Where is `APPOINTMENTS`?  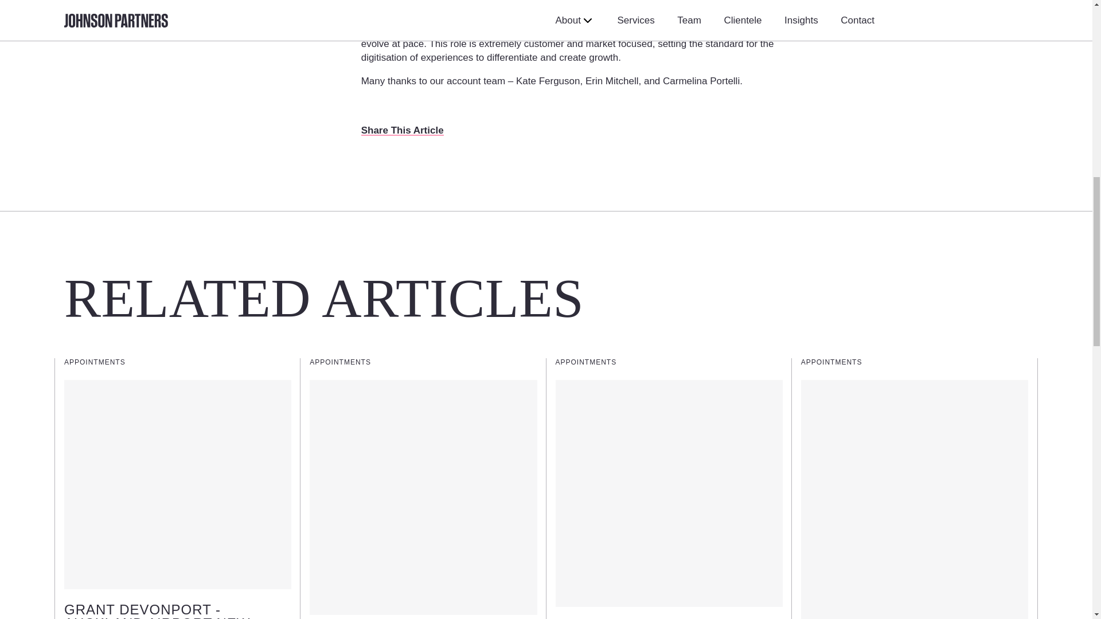
APPOINTMENTS is located at coordinates (94, 362).